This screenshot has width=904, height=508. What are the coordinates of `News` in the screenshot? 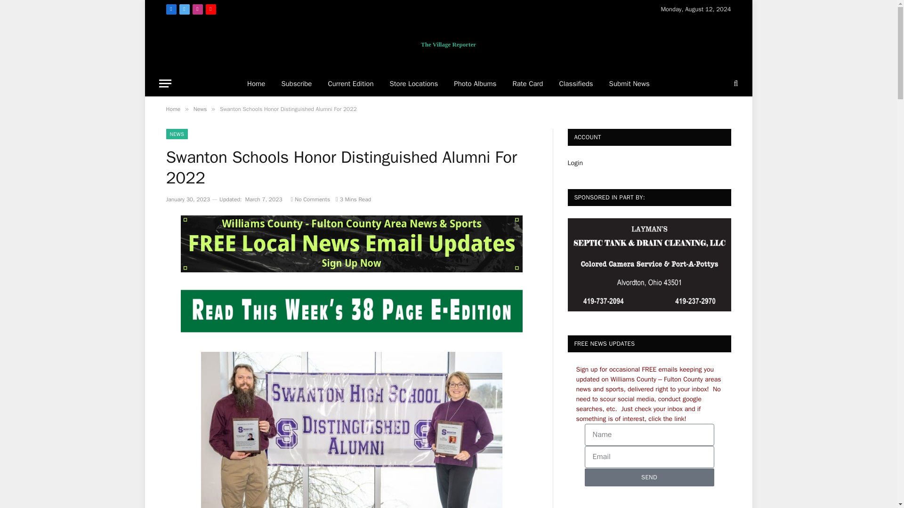 It's located at (200, 109).